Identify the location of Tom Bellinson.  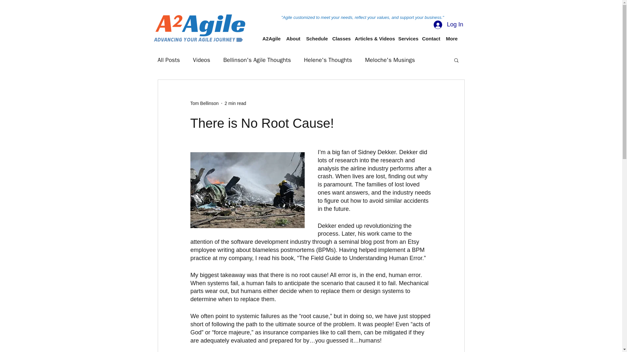
(204, 103).